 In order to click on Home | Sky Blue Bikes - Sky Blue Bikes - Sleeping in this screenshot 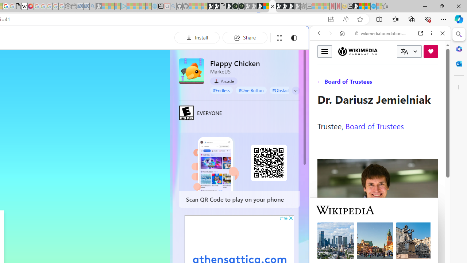, I will do `click(155, 7)`.